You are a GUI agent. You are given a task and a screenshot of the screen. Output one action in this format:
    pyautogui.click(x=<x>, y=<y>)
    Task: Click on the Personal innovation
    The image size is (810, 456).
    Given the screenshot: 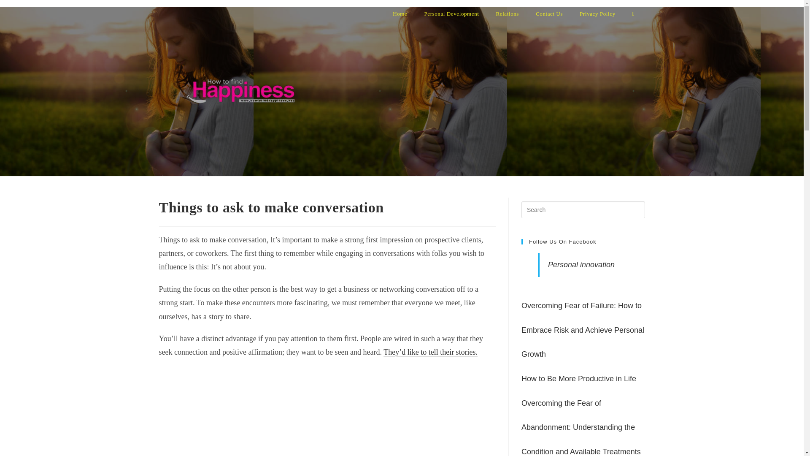 What is the action you would take?
    pyautogui.click(x=581, y=264)
    